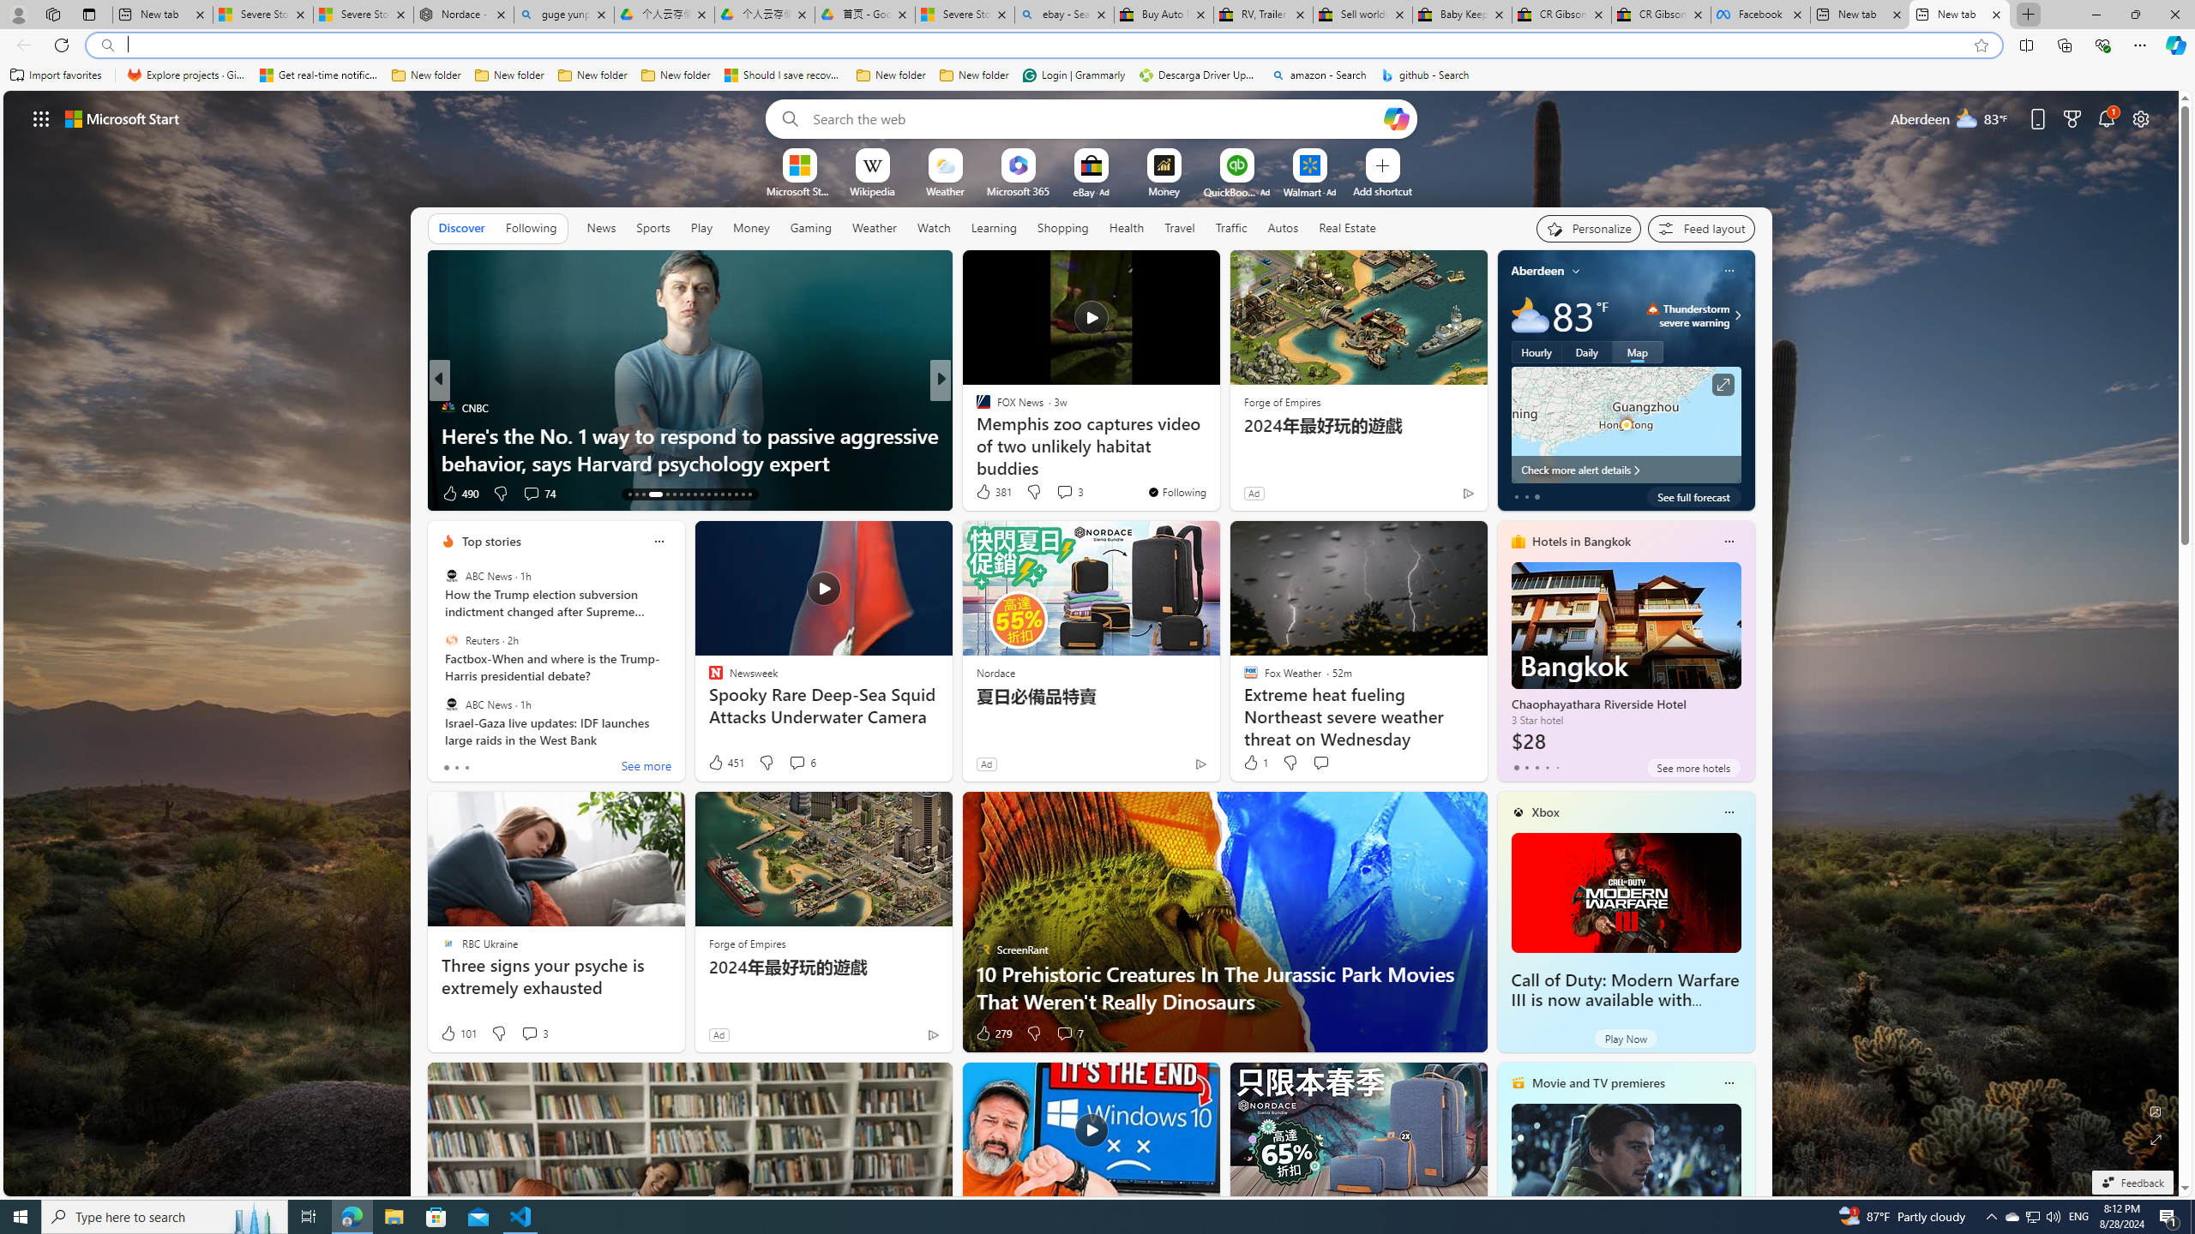  What do you see at coordinates (1217, 463) in the screenshot?
I see `Forgiveness Is a Journey to Emotional Freedom` at bounding box center [1217, 463].